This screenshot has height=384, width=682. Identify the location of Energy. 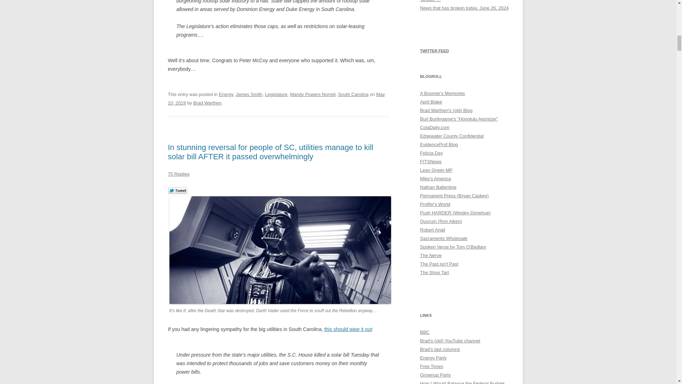
(226, 95).